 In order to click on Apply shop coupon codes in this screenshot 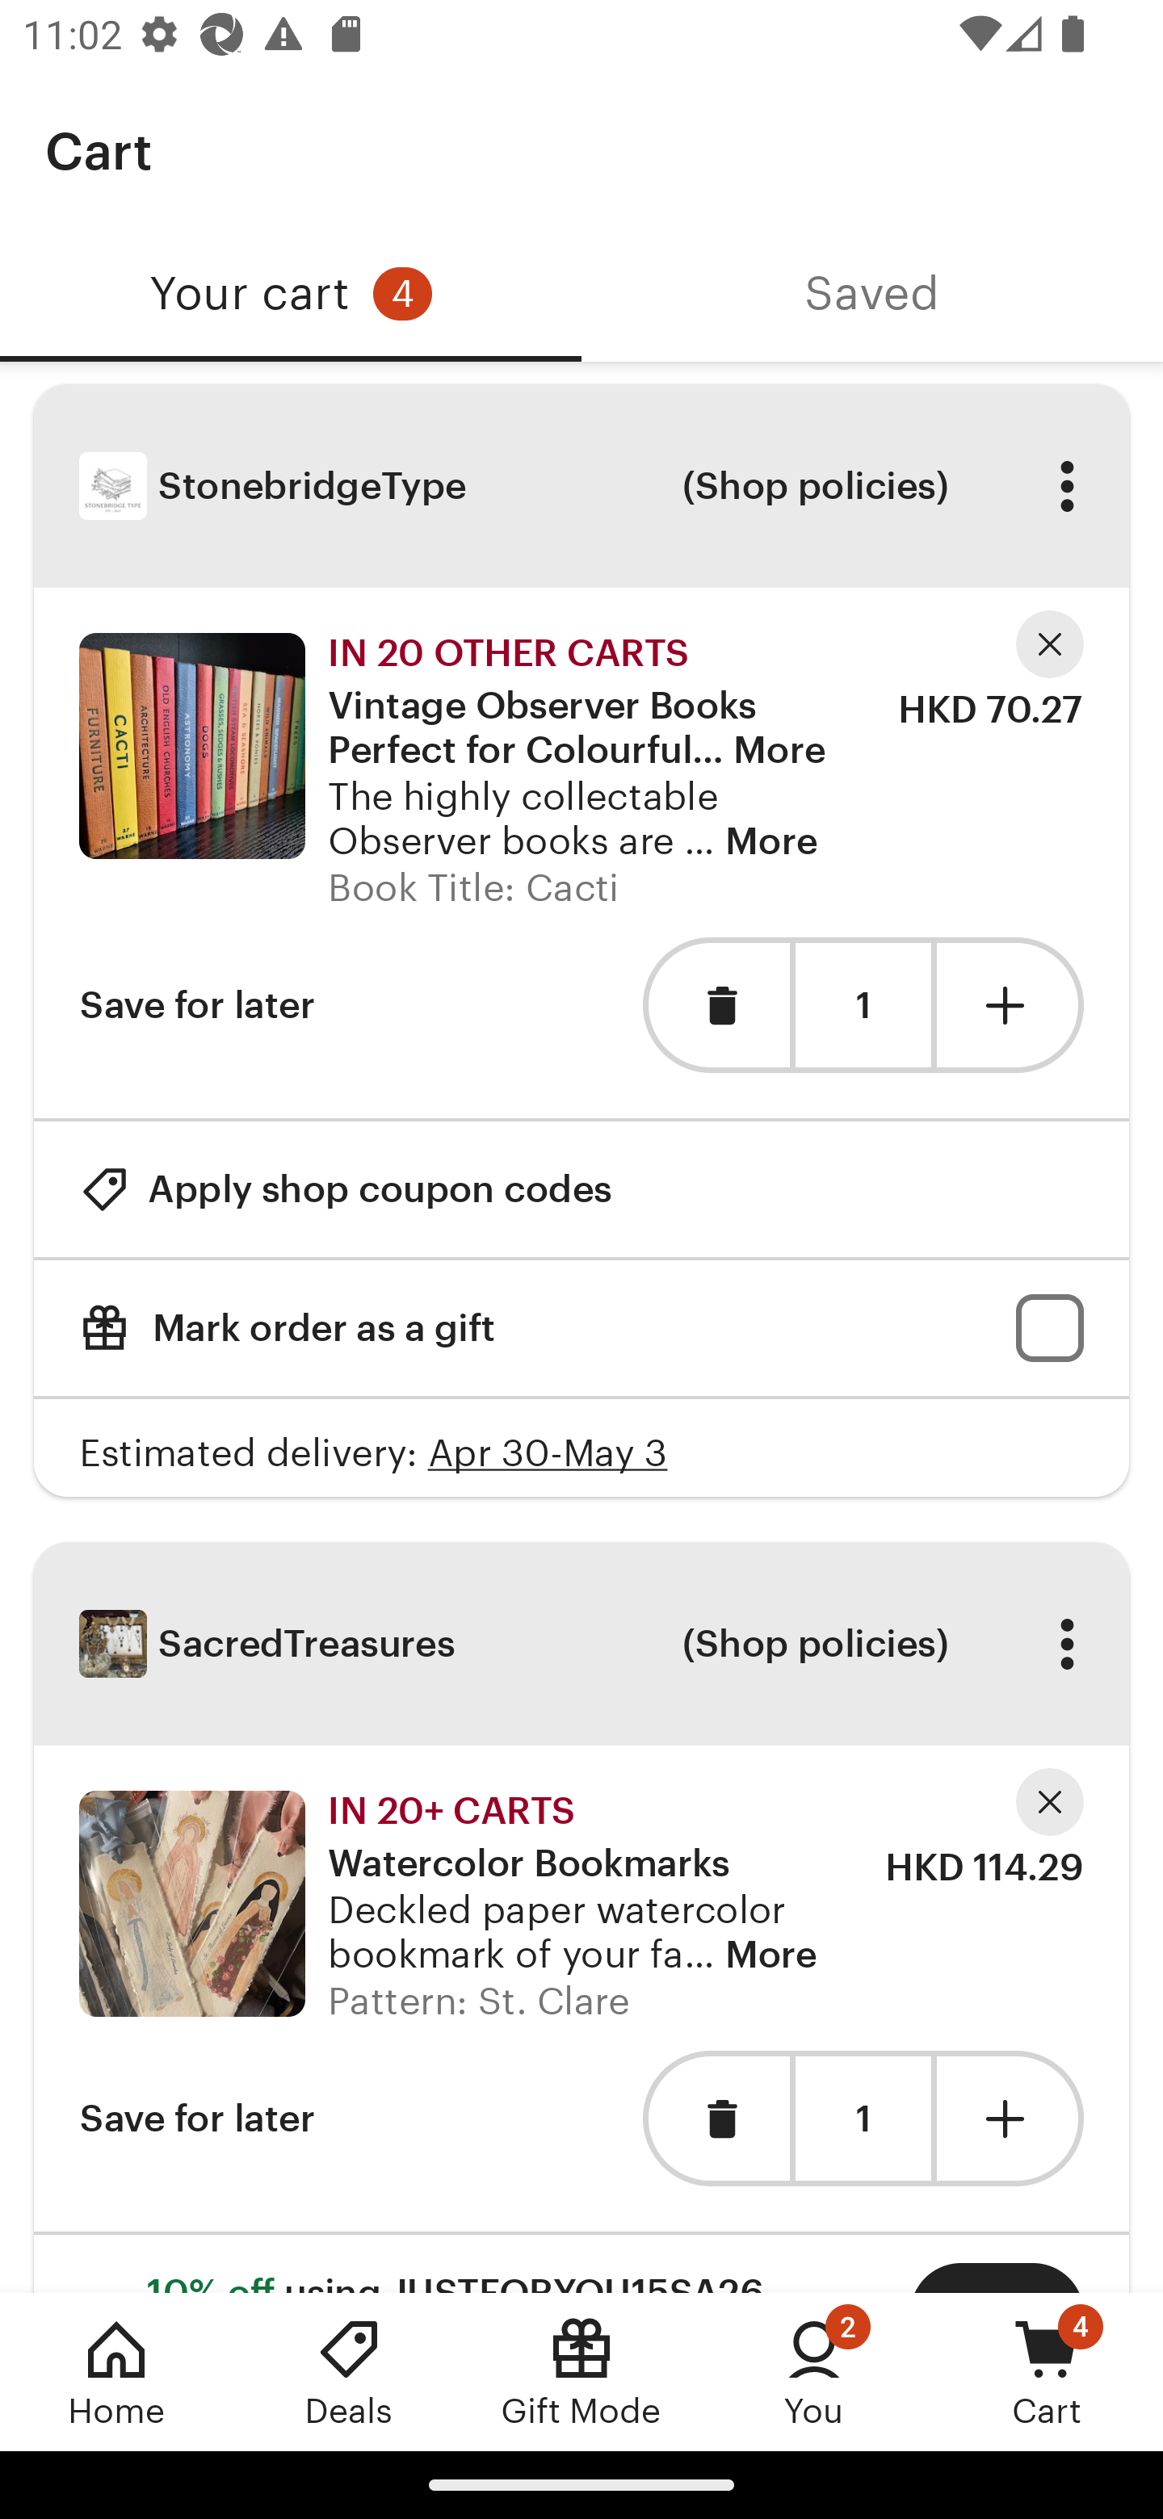, I will do `click(346, 1188)`.